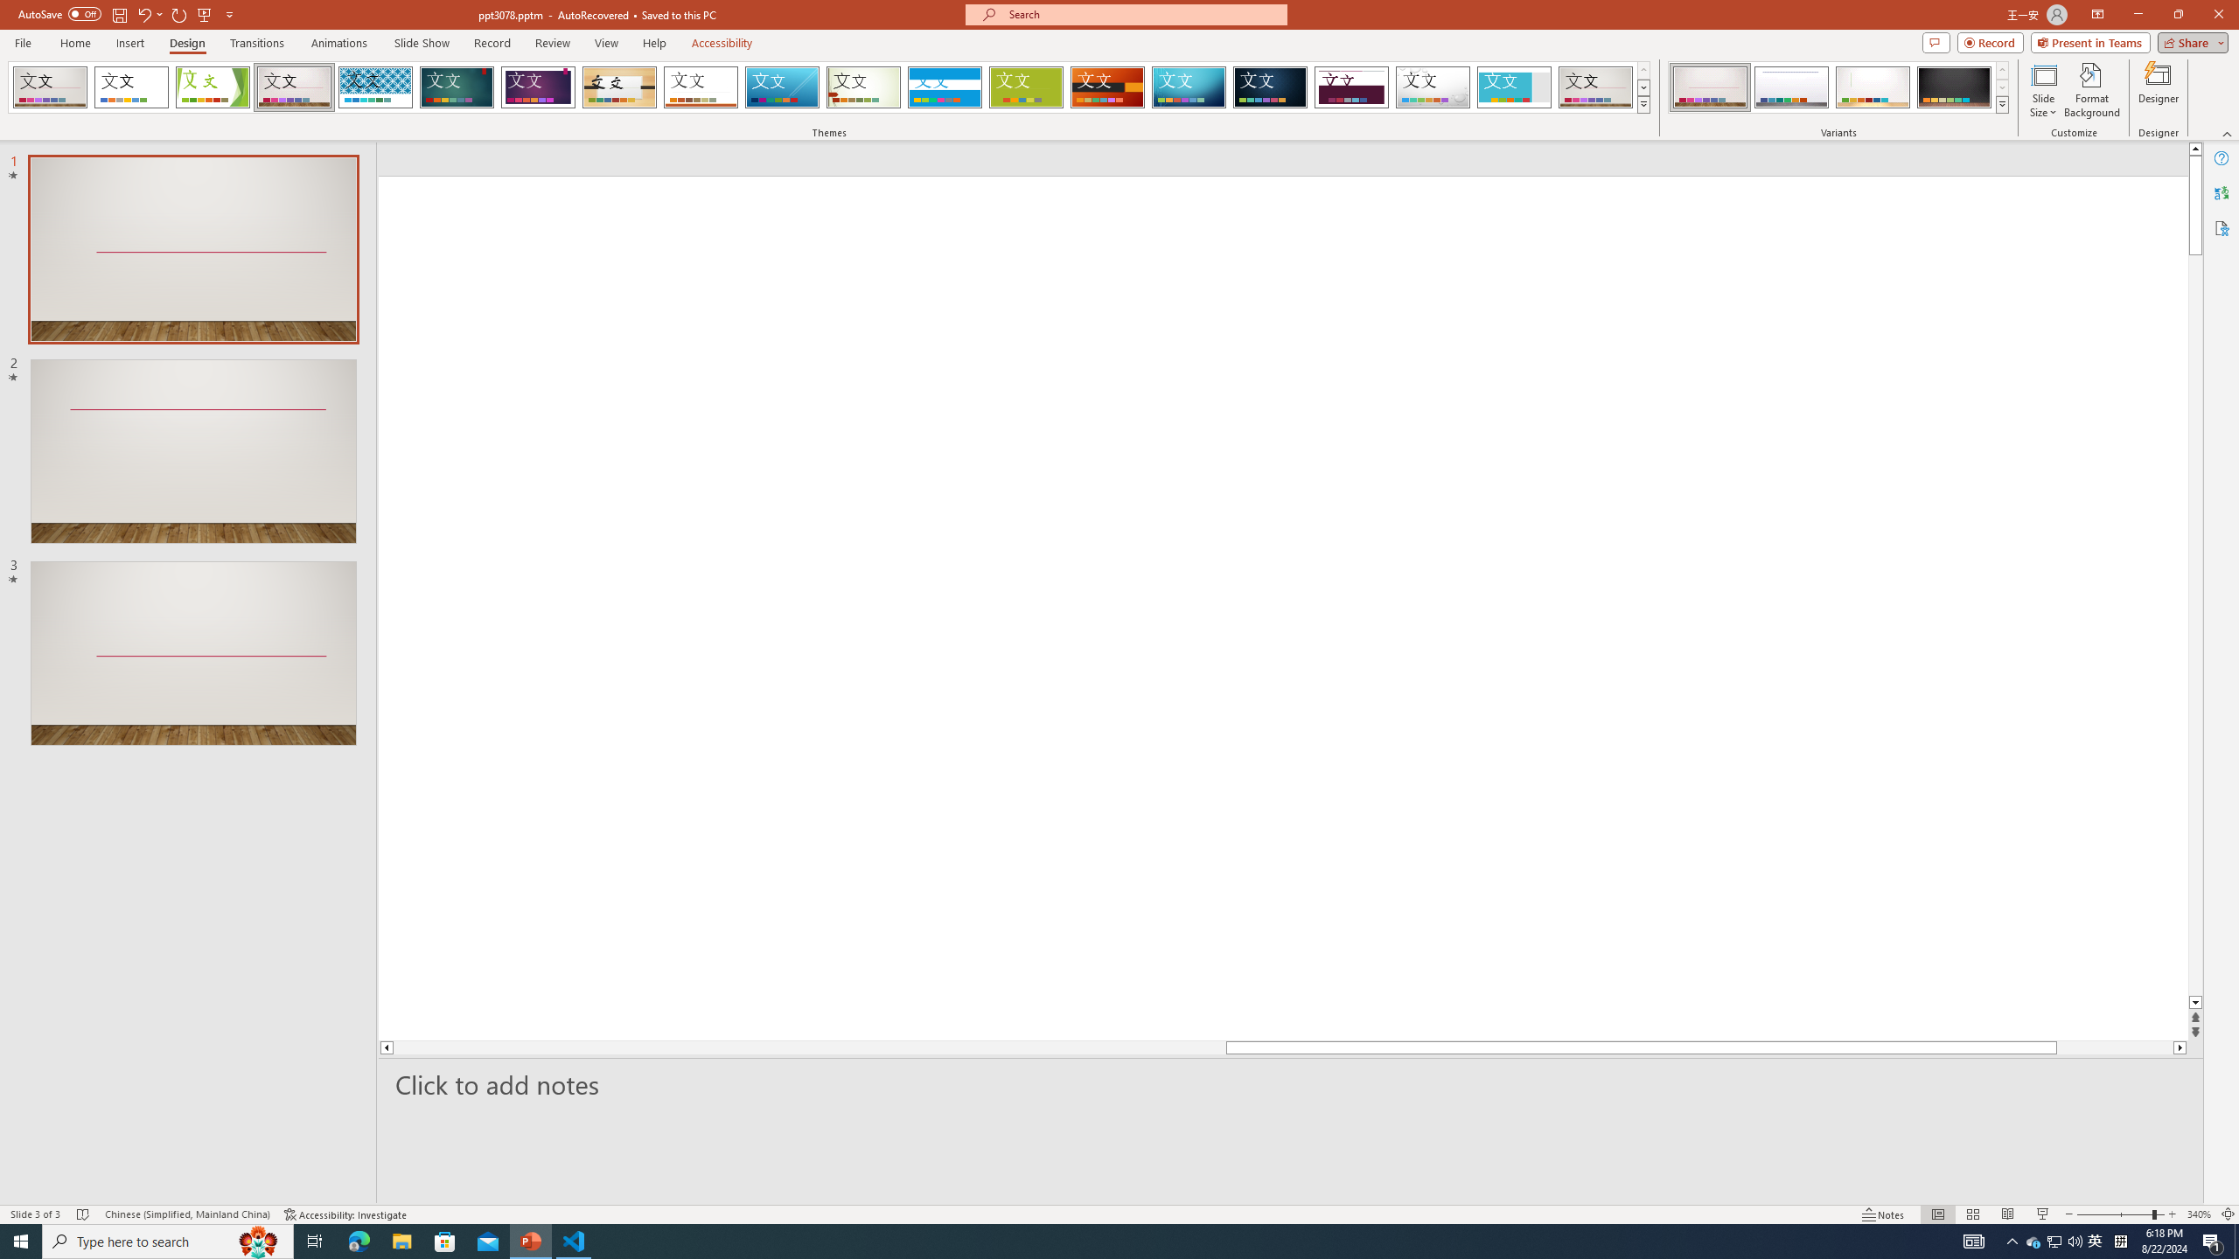 Image resolution: width=2239 pixels, height=1259 pixels. I want to click on Ion Boardroom, so click(539, 87).